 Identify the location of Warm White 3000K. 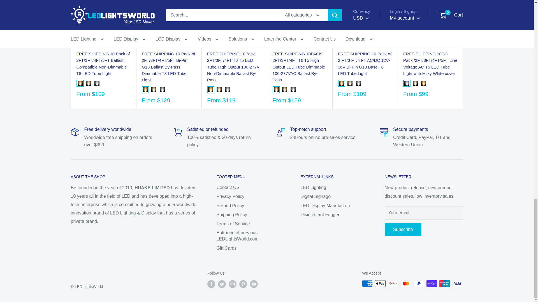
(276, 90).